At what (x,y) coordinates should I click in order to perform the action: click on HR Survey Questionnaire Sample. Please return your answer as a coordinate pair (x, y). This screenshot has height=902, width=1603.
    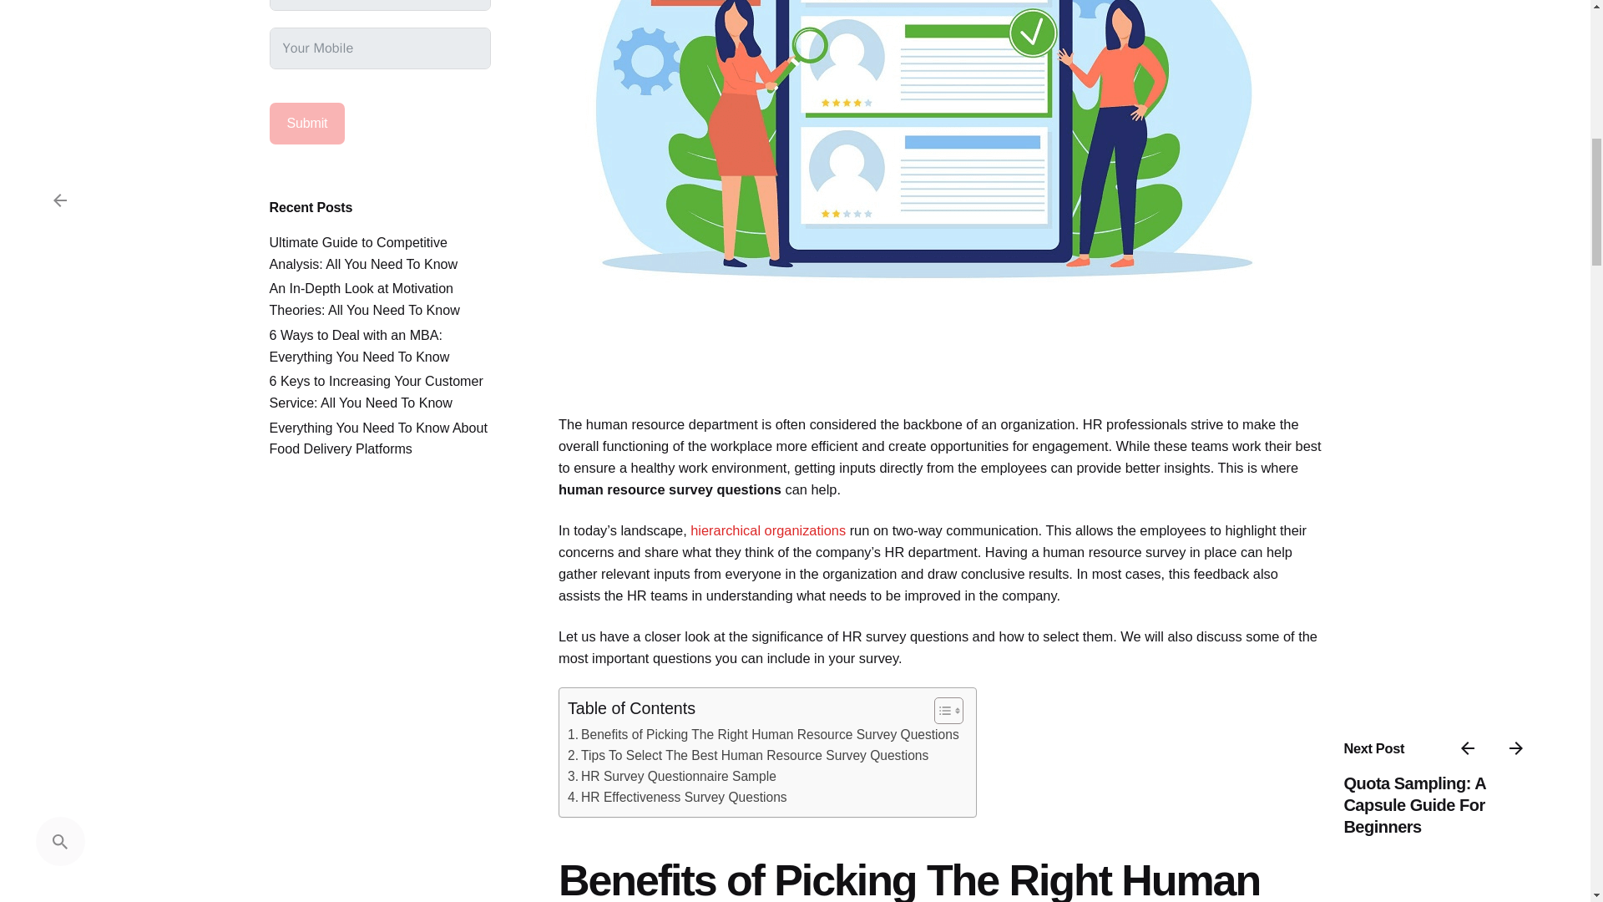
    Looking at the image, I should click on (671, 777).